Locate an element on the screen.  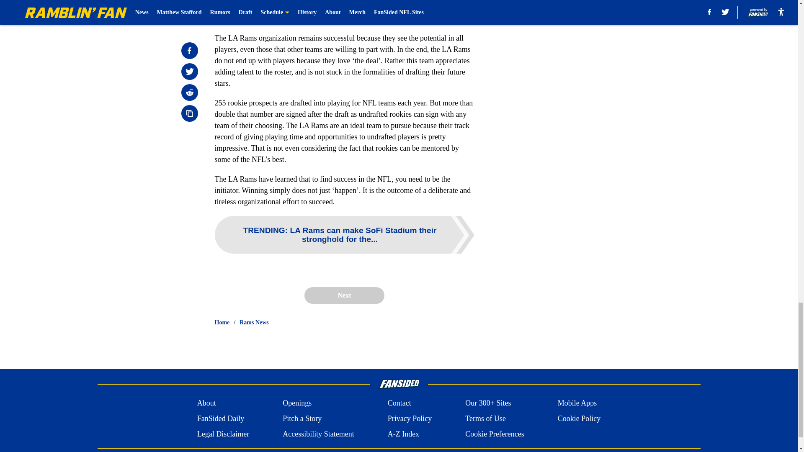
Mobile Apps is located at coordinates (577, 403).